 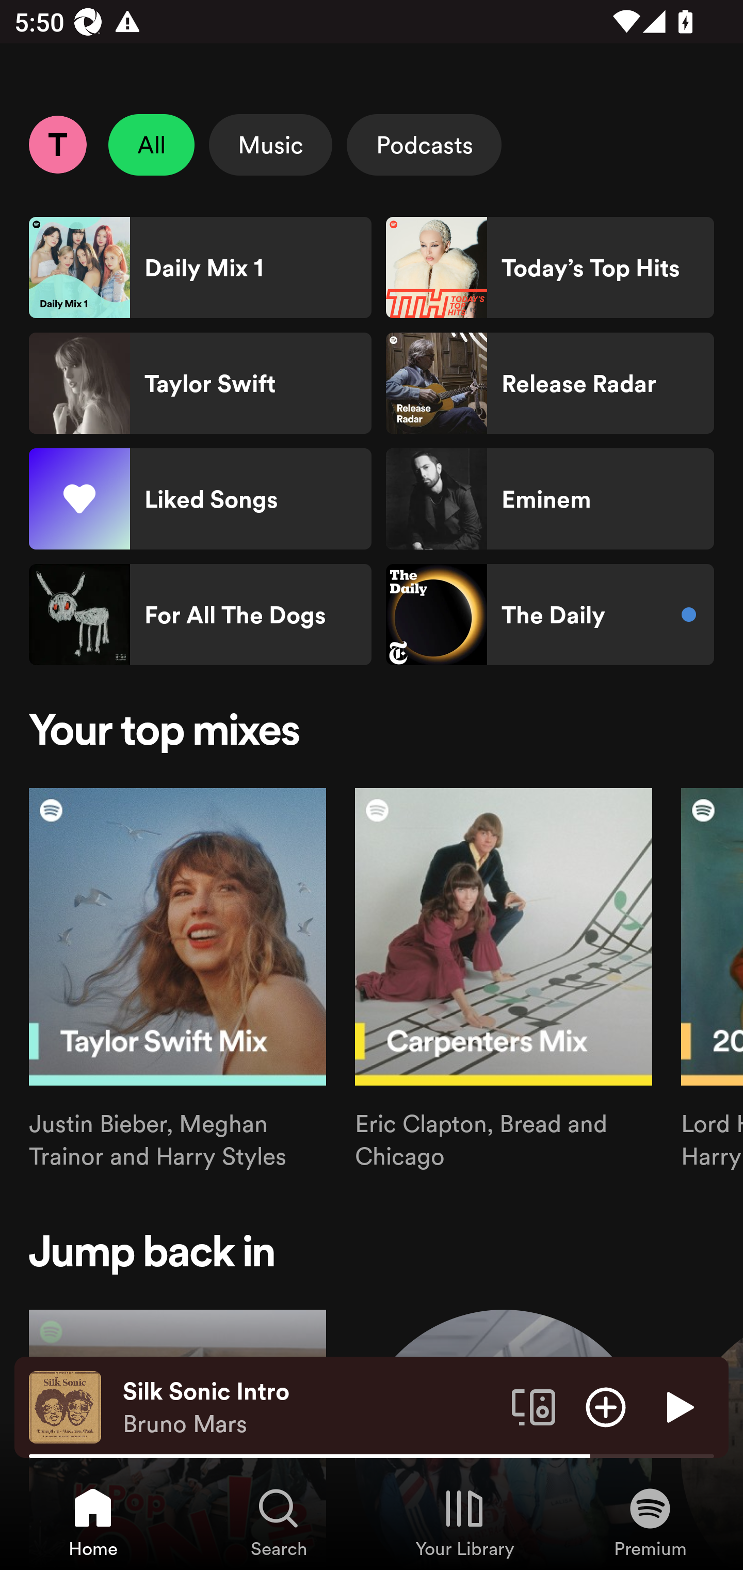 What do you see at coordinates (550, 615) in the screenshot?
I see `The Daily Shortcut The Daily New content` at bounding box center [550, 615].